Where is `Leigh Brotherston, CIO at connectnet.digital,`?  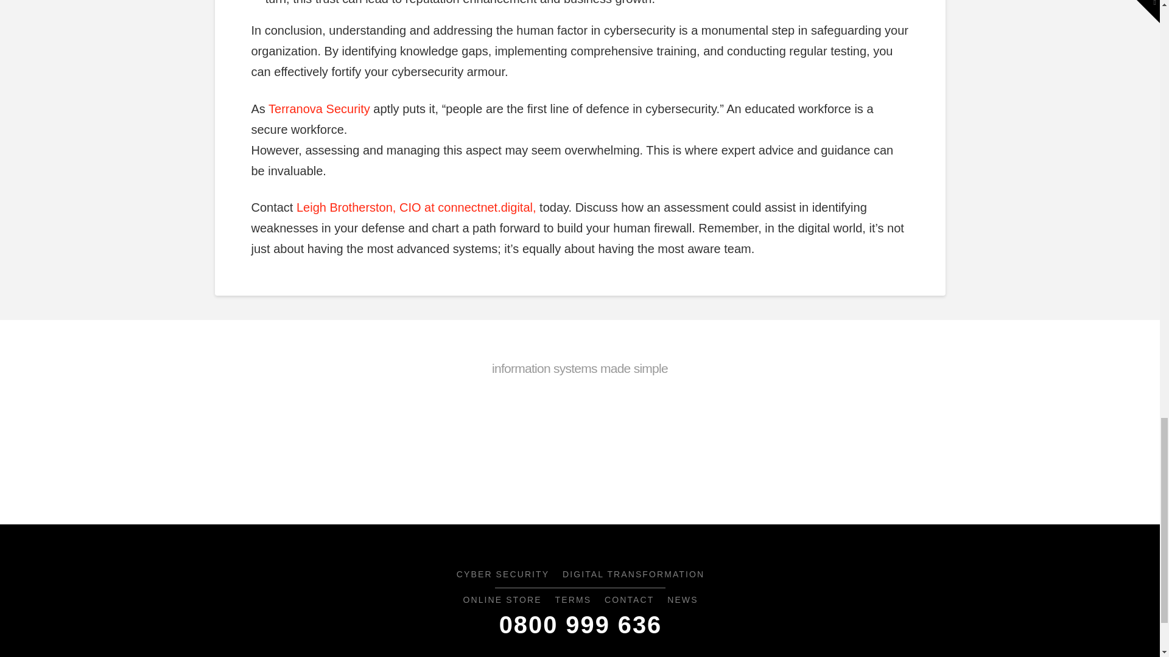 Leigh Brotherston, CIO at connectnet.digital, is located at coordinates (416, 207).